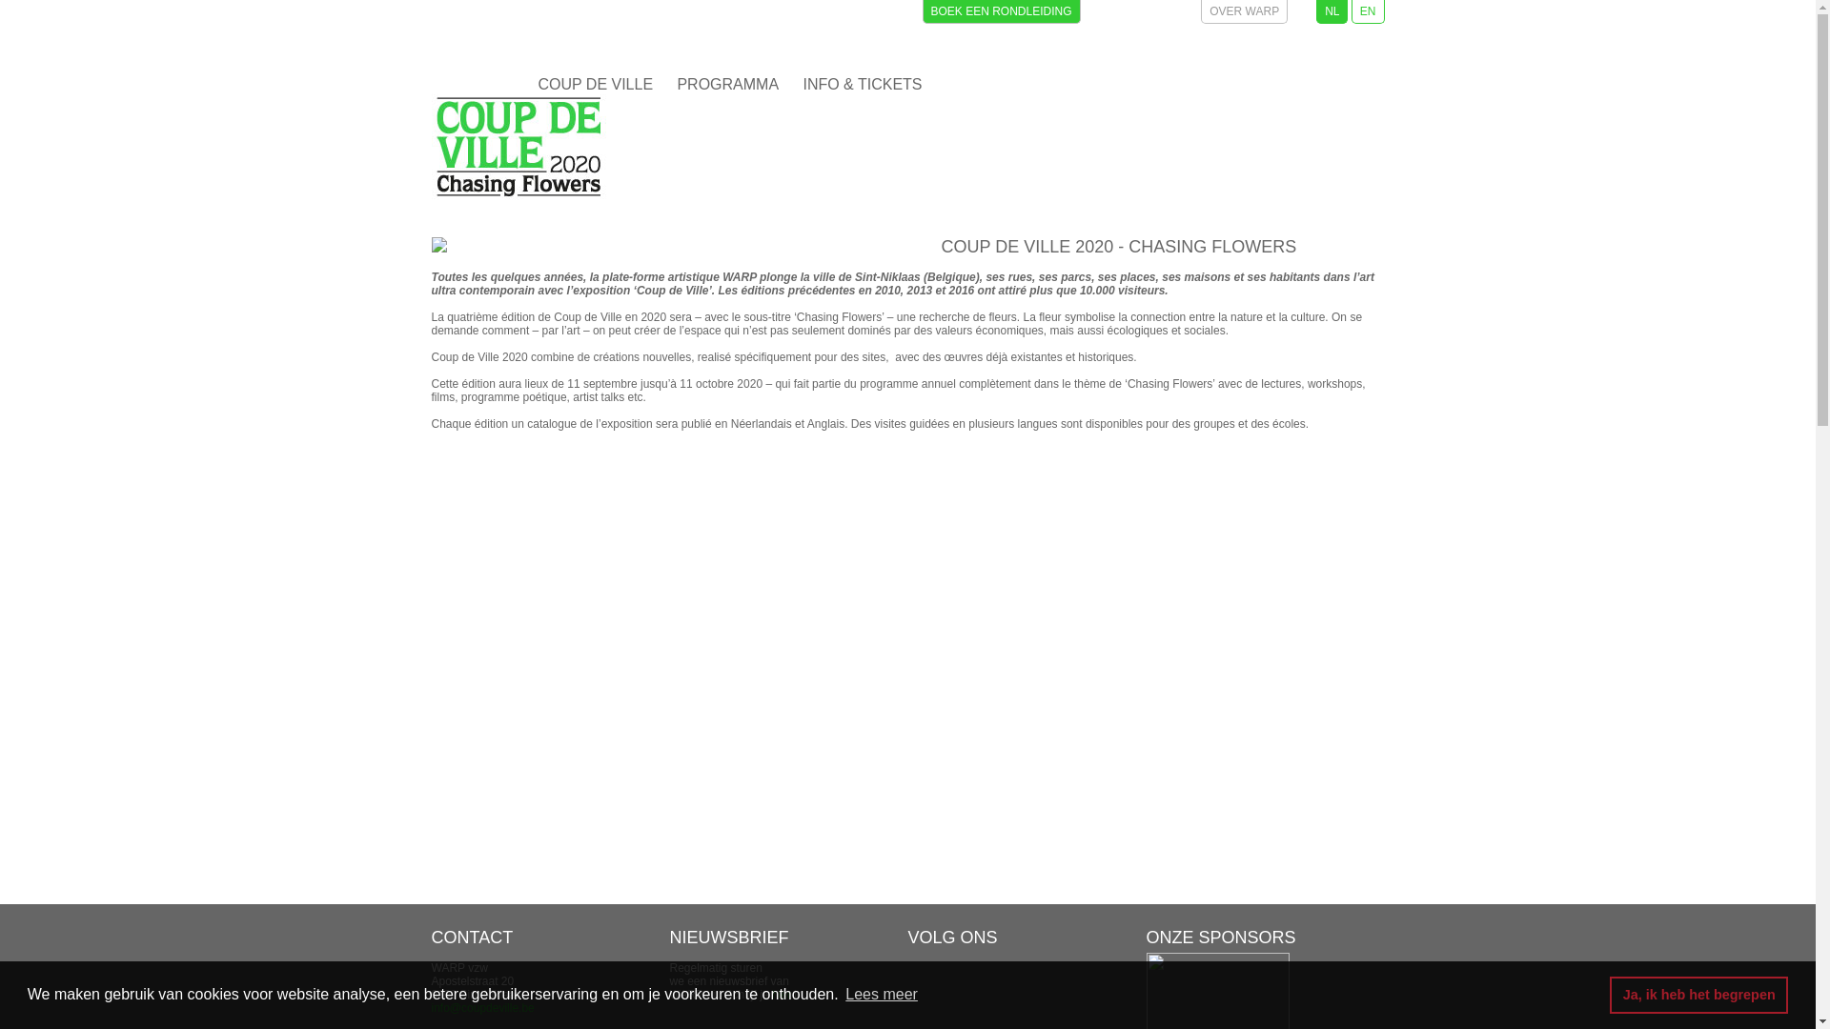  I want to click on info@coupdeville.be, so click(482, 1008).